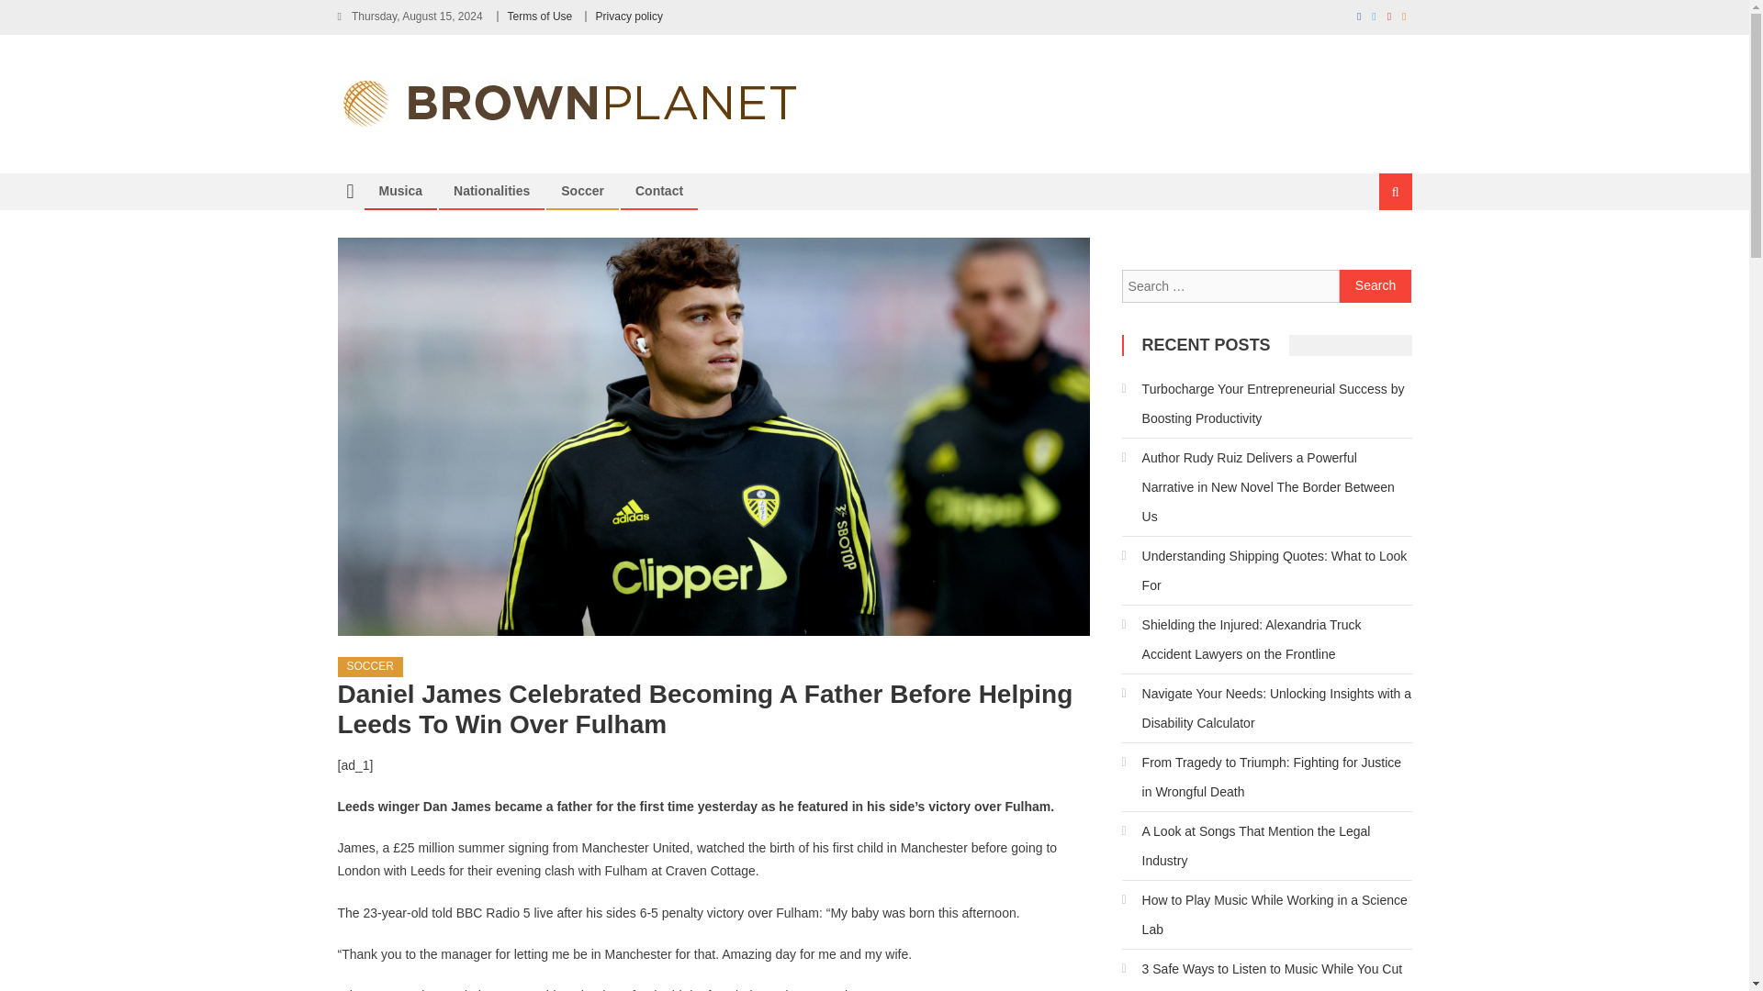  What do you see at coordinates (1376, 286) in the screenshot?
I see `Search` at bounding box center [1376, 286].